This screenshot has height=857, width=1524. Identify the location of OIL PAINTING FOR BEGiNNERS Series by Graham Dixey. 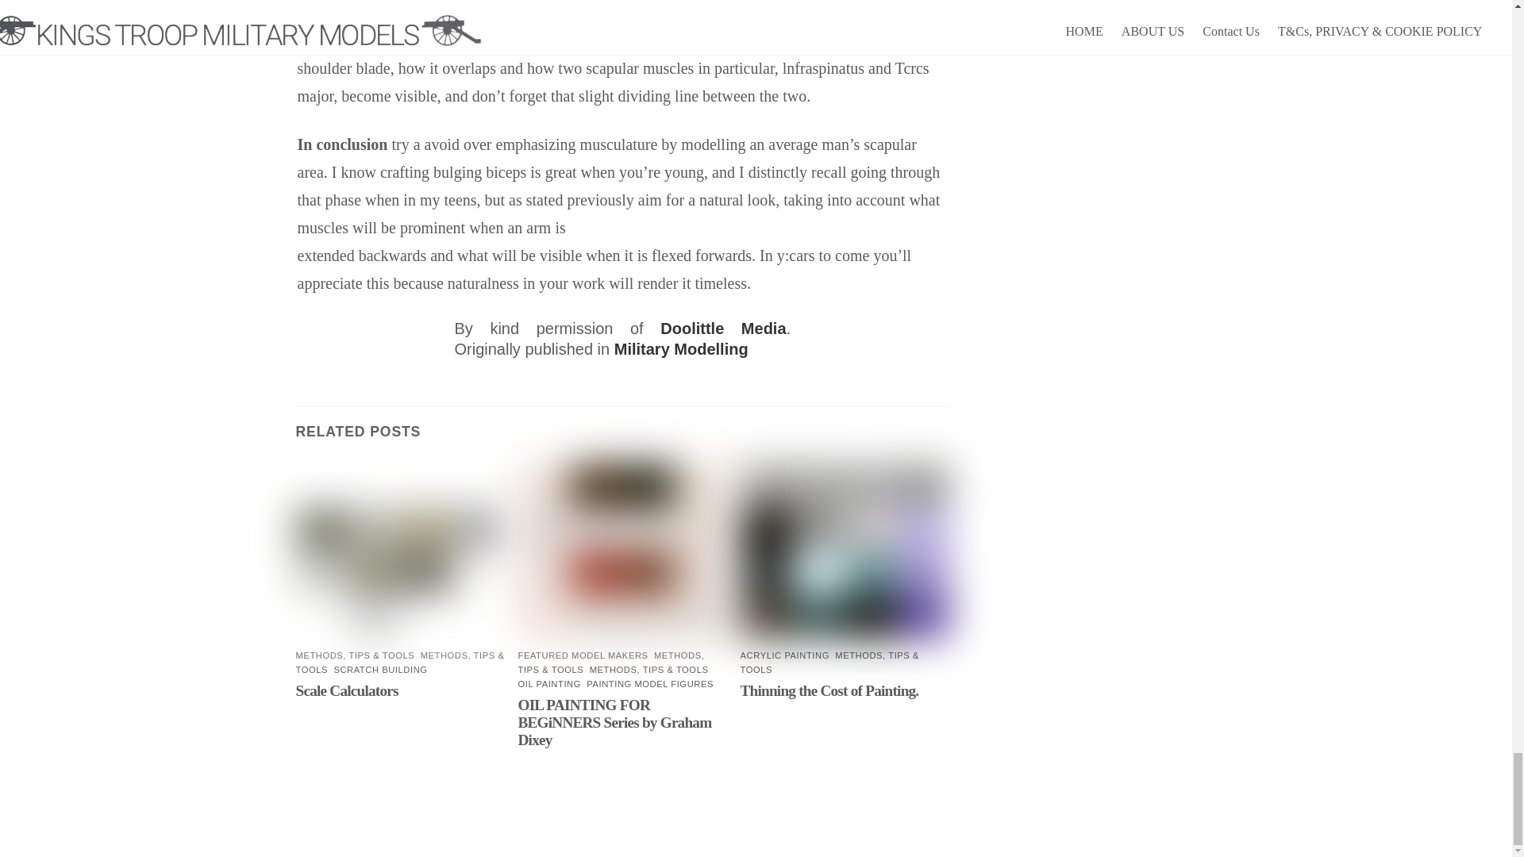
(614, 722).